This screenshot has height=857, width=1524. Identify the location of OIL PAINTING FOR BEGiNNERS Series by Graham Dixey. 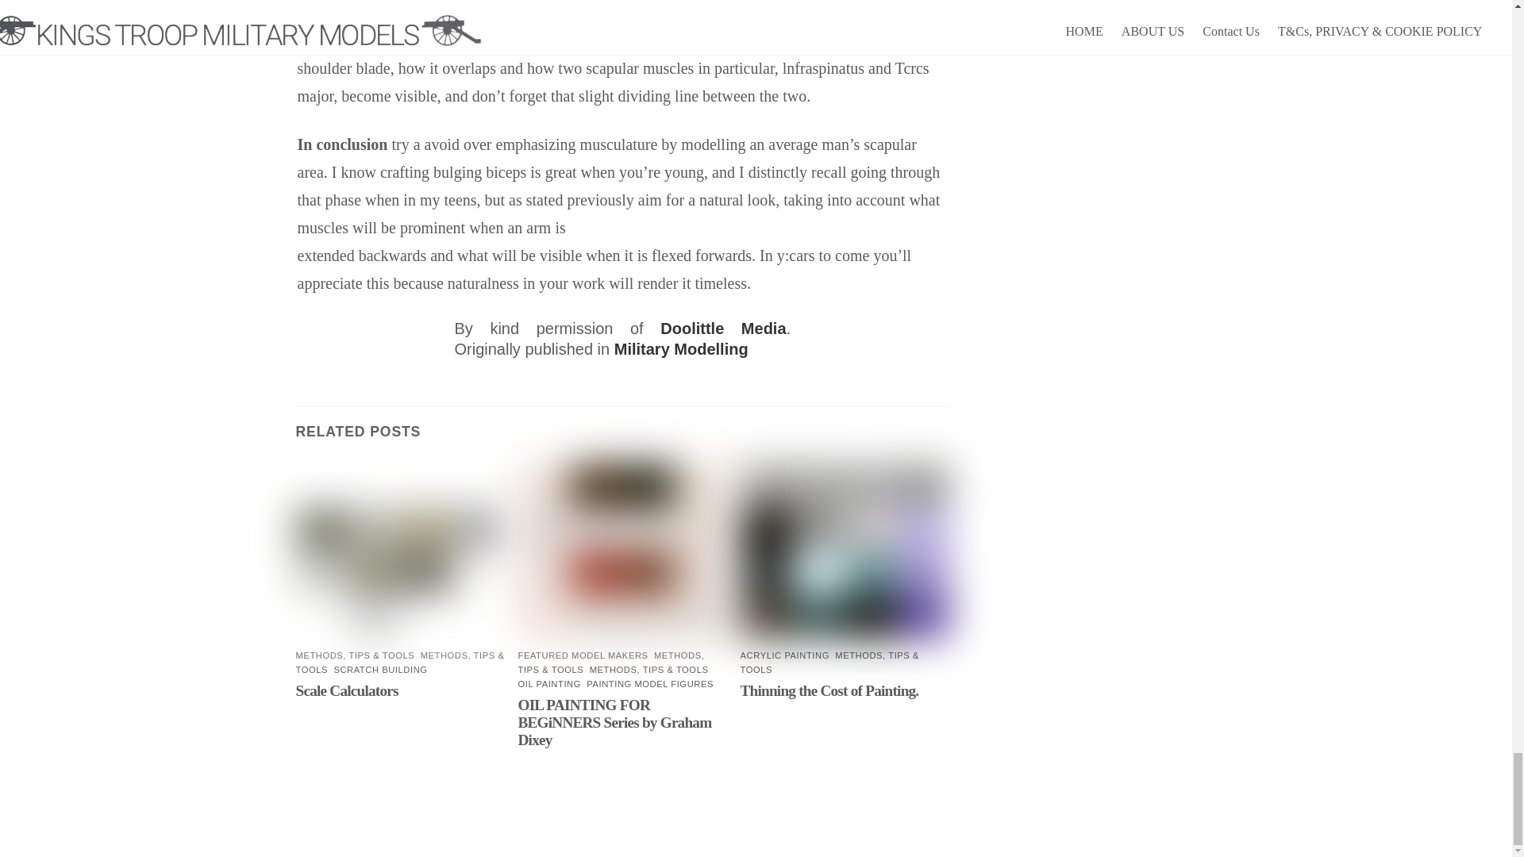
(614, 722).